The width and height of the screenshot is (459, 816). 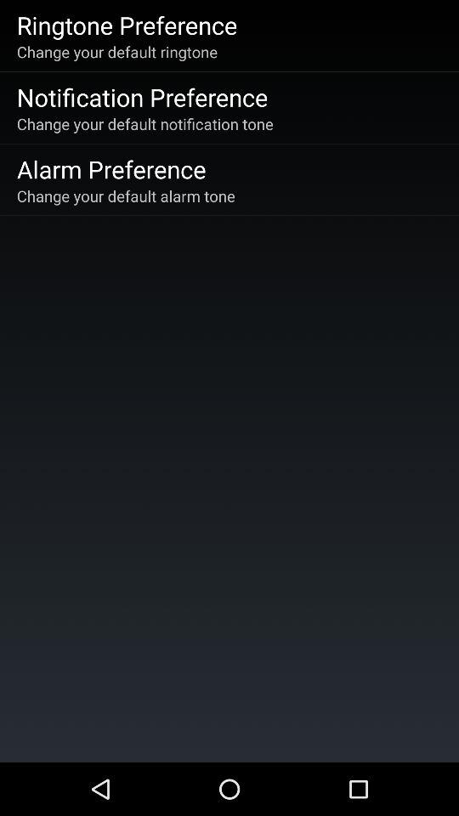 What do you see at coordinates (110, 168) in the screenshot?
I see `scroll until alarm preference app` at bounding box center [110, 168].